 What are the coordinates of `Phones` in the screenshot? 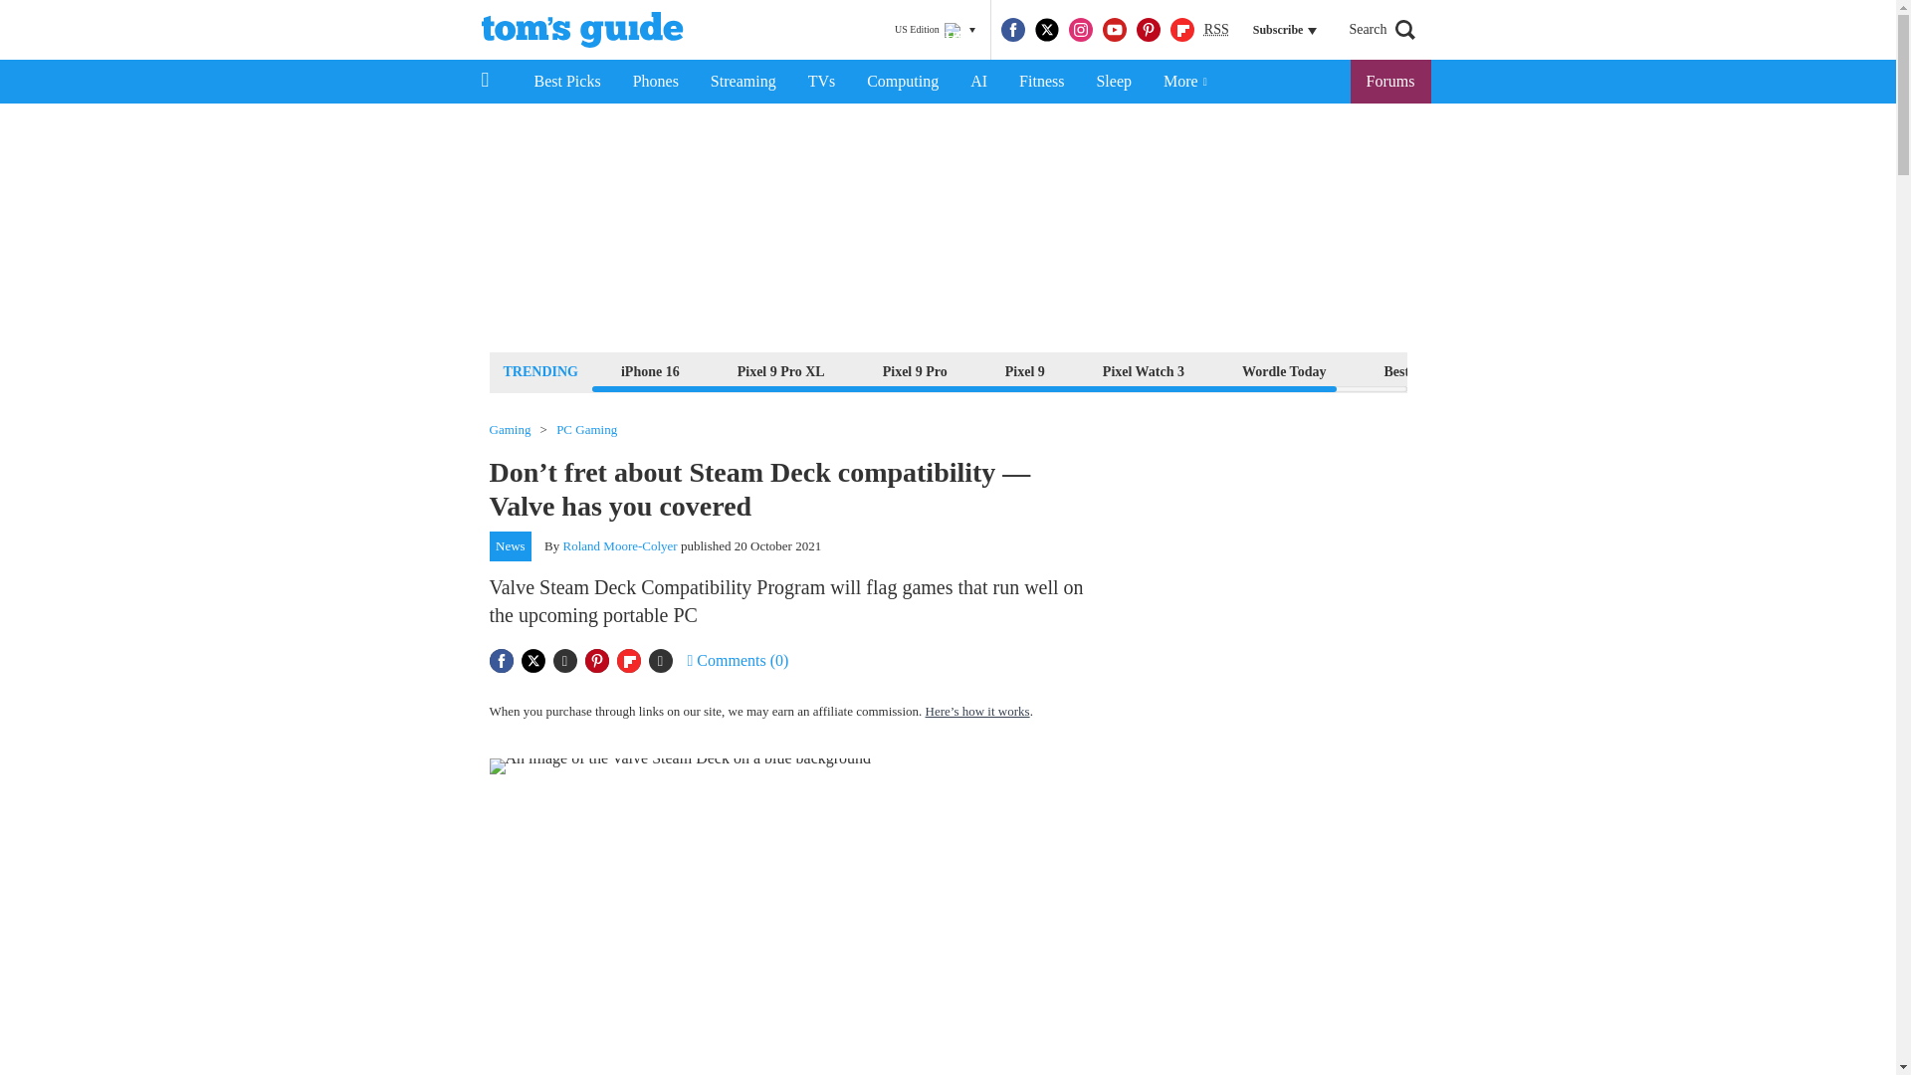 It's located at (656, 82).